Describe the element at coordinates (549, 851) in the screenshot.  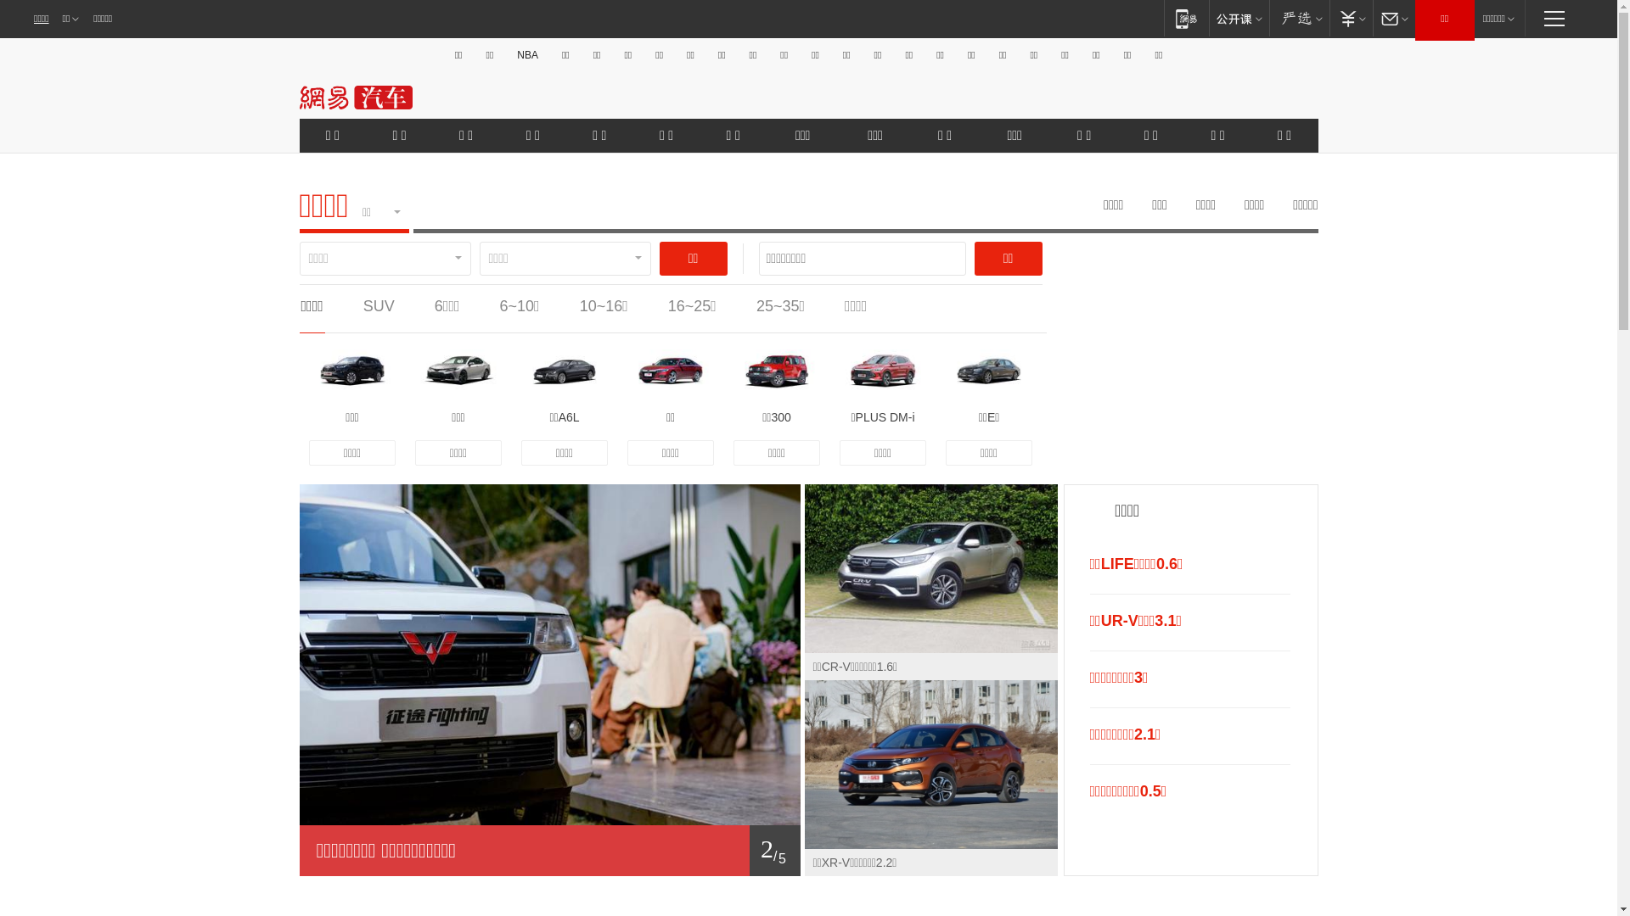
I see `1/ 5` at that location.